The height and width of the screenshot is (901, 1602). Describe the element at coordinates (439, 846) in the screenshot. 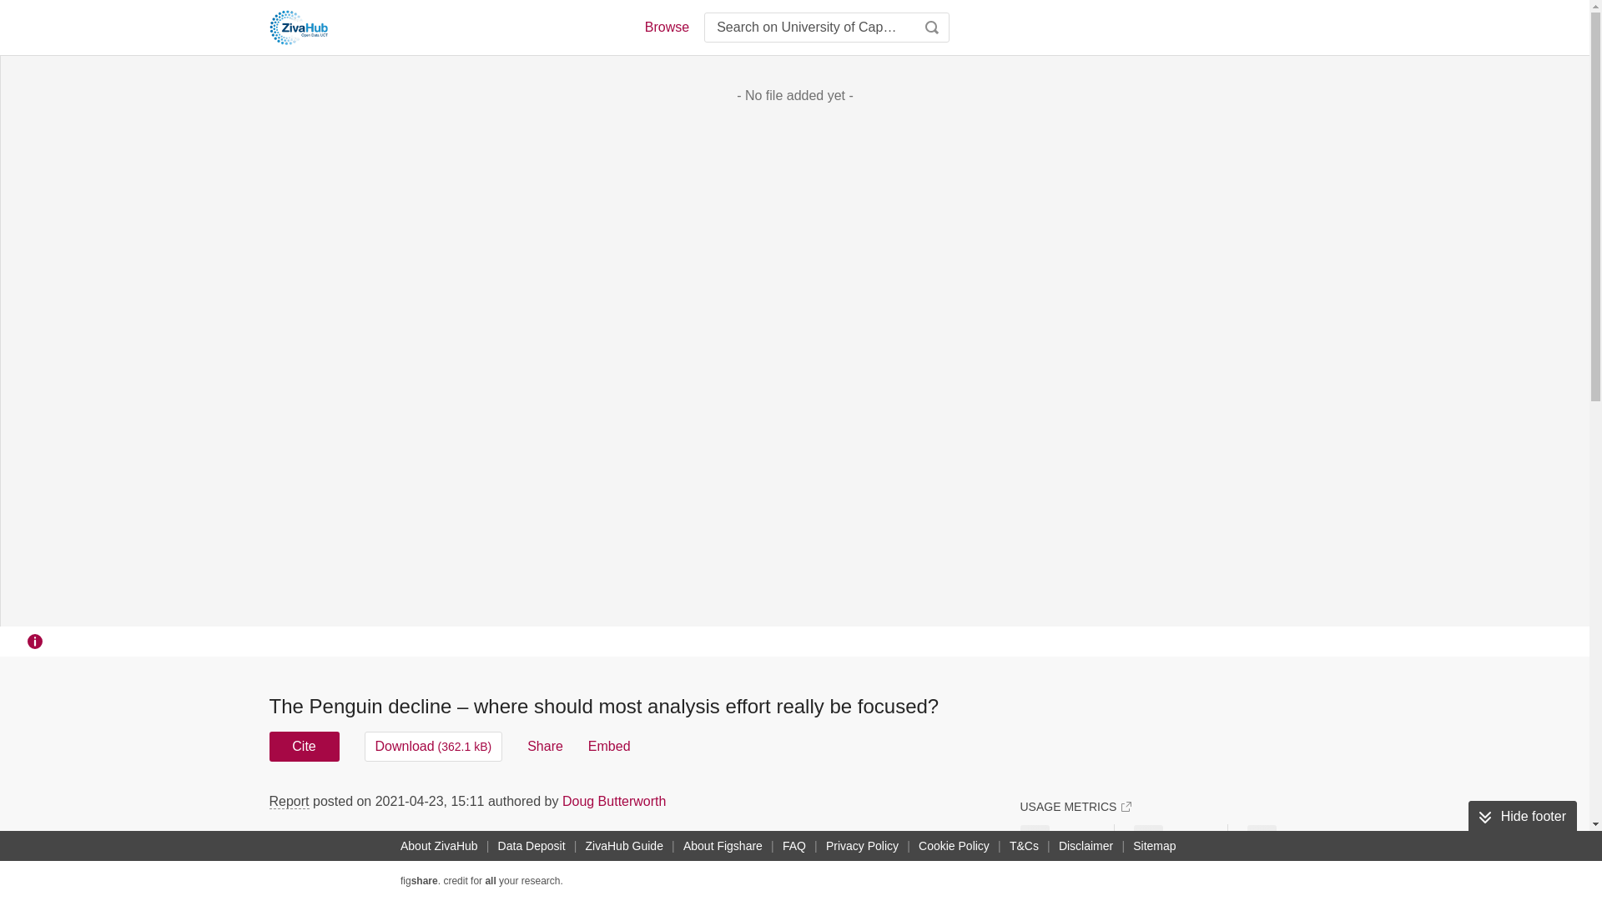

I see `About ZivaHub` at that location.